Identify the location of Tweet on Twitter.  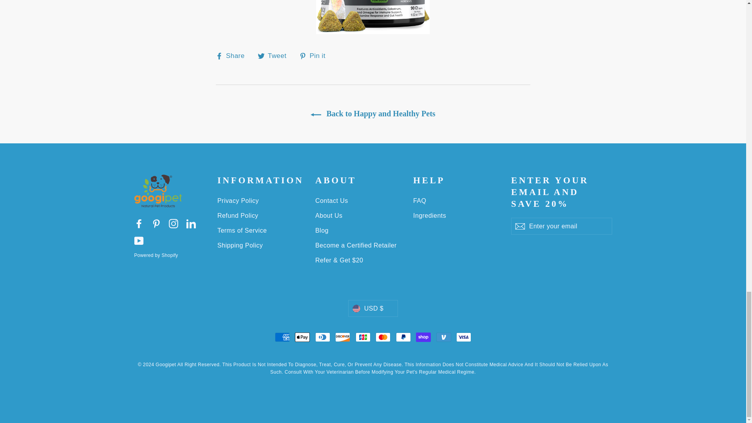
(275, 56).